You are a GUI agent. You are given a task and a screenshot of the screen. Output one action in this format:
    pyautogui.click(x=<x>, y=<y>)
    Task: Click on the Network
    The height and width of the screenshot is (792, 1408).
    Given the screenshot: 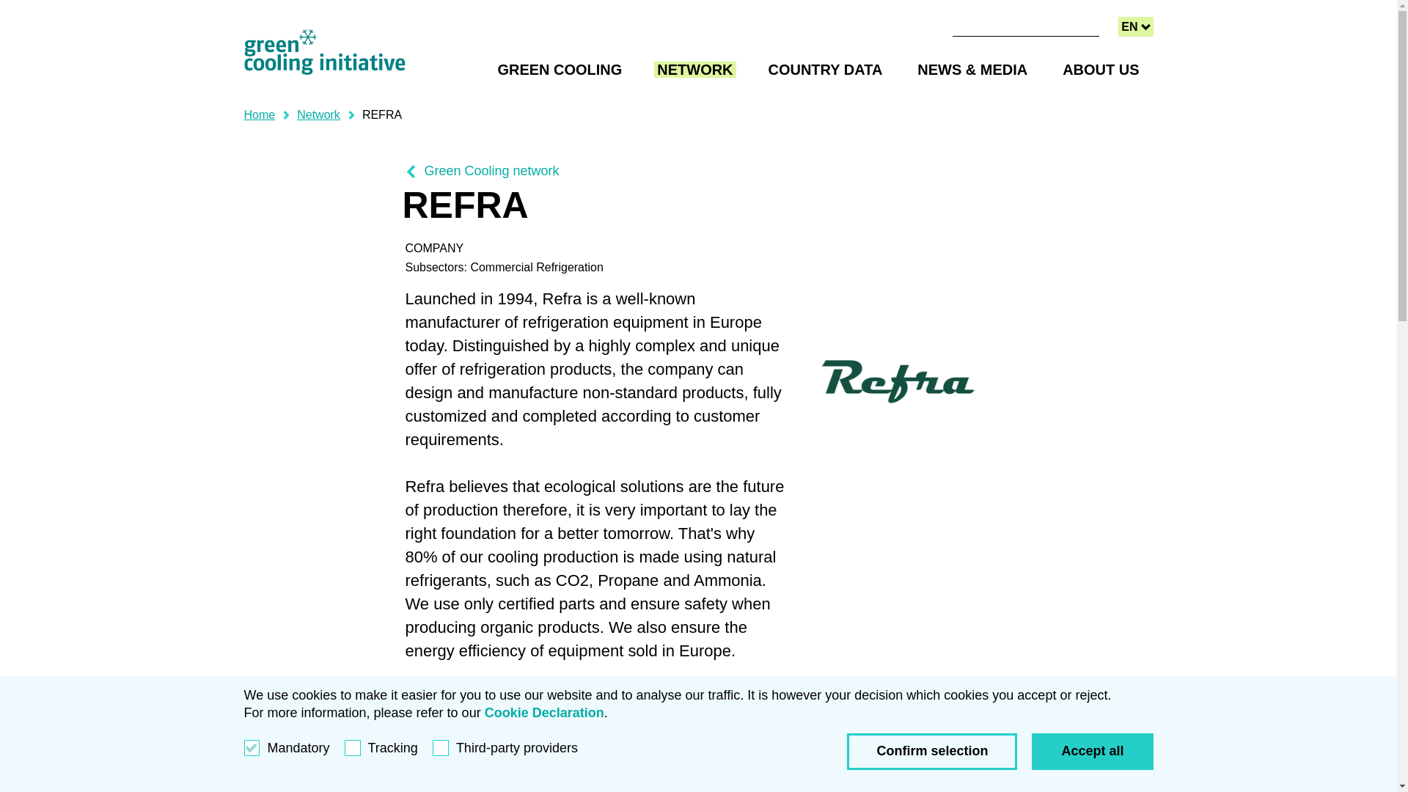 What is the action you would take?
    pyautogui.click(x=713, y=12)
    